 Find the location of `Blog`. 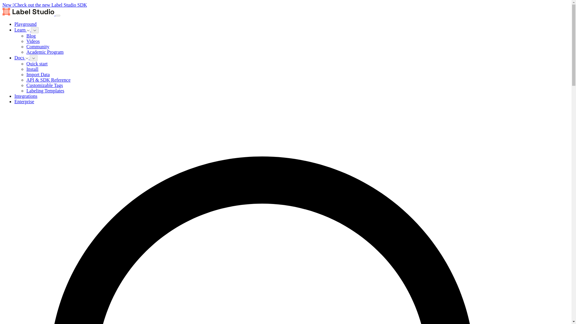

Blog is located at coordinates (31, 36).